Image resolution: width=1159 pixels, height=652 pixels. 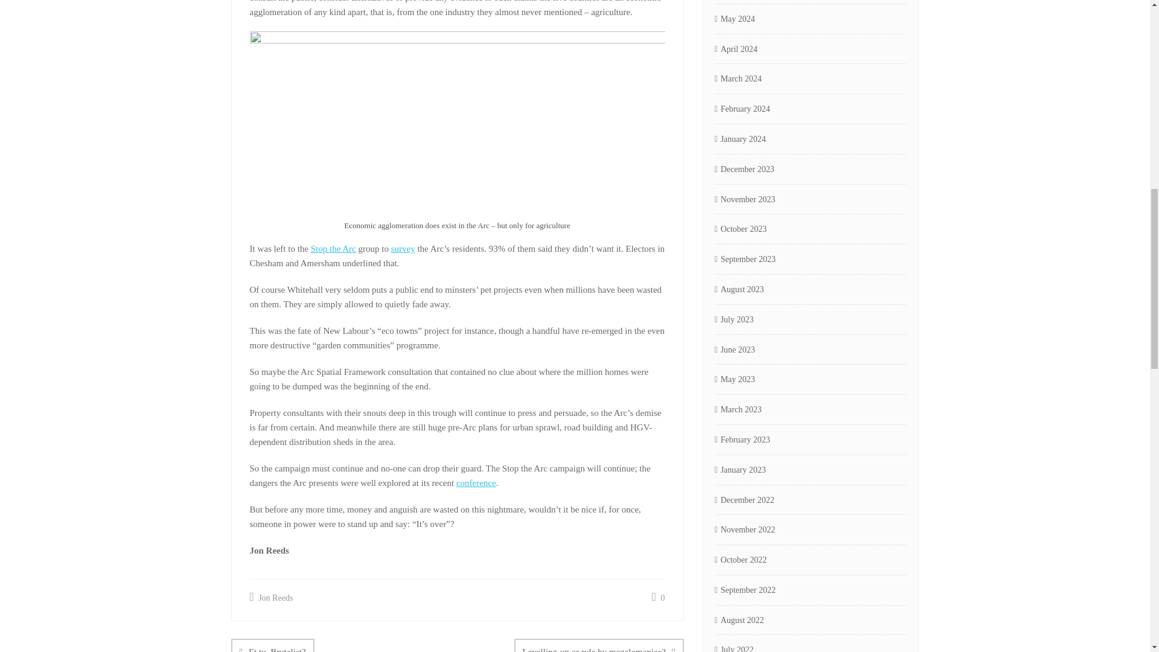 What do you see at coordinates (741, 560) in the screenshot?
I see `October 2022` at bounding box center [741, 560].